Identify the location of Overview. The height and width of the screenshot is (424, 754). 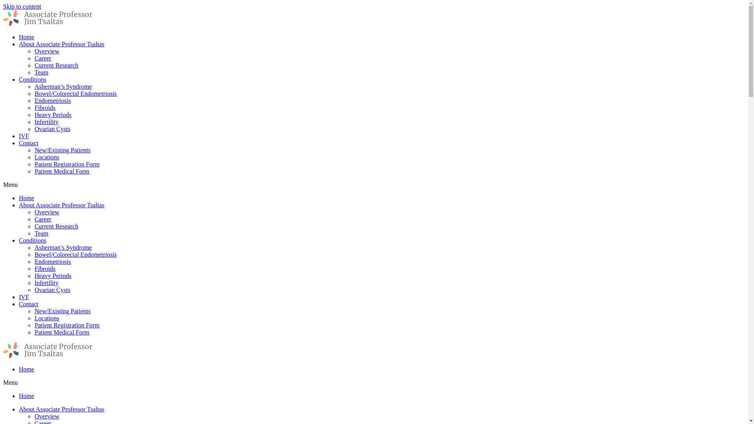
(47, 416).